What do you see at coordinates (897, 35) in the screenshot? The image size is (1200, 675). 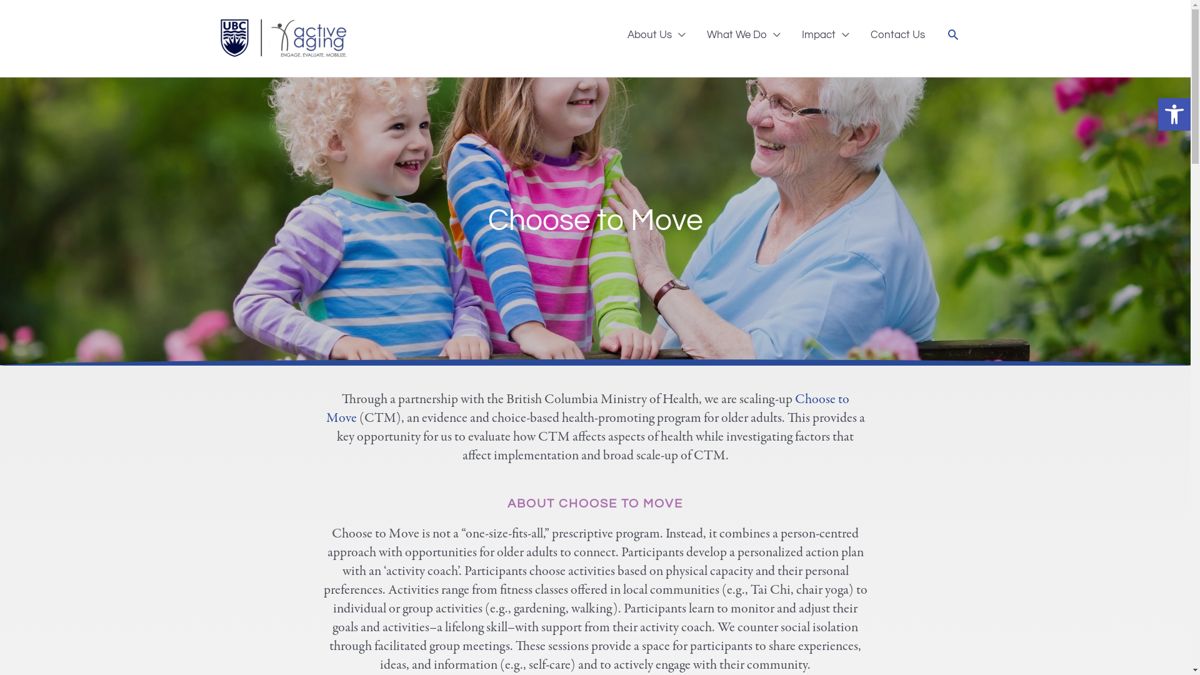 I see `Contact Us` at bounding box center [897, 35].